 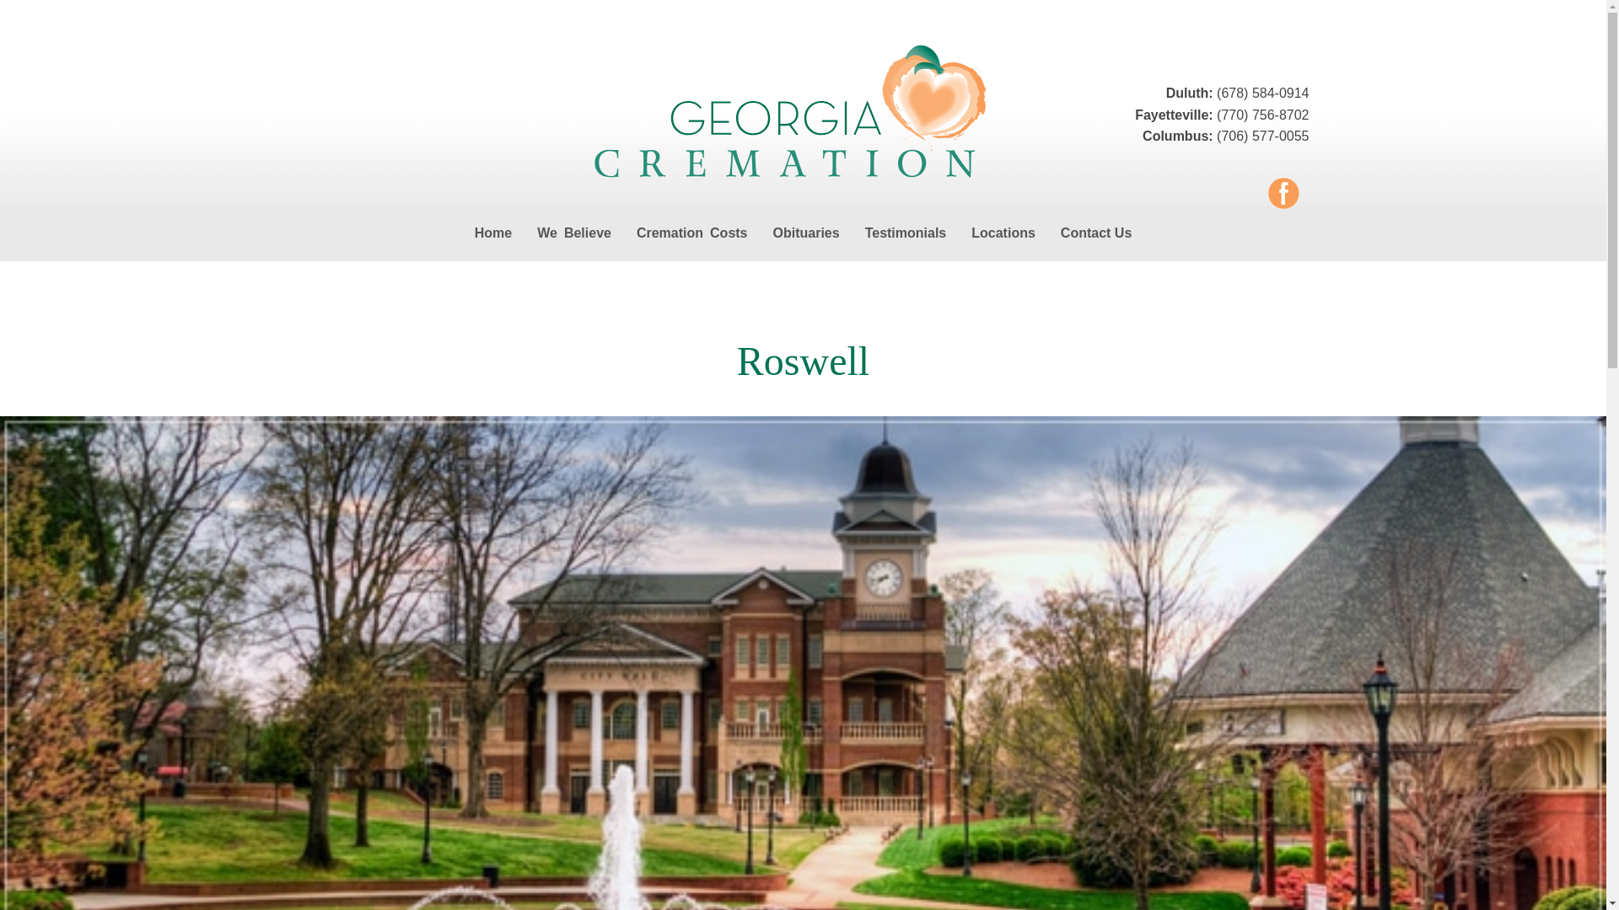 I want to click on Home, so click(x=492, y=233).